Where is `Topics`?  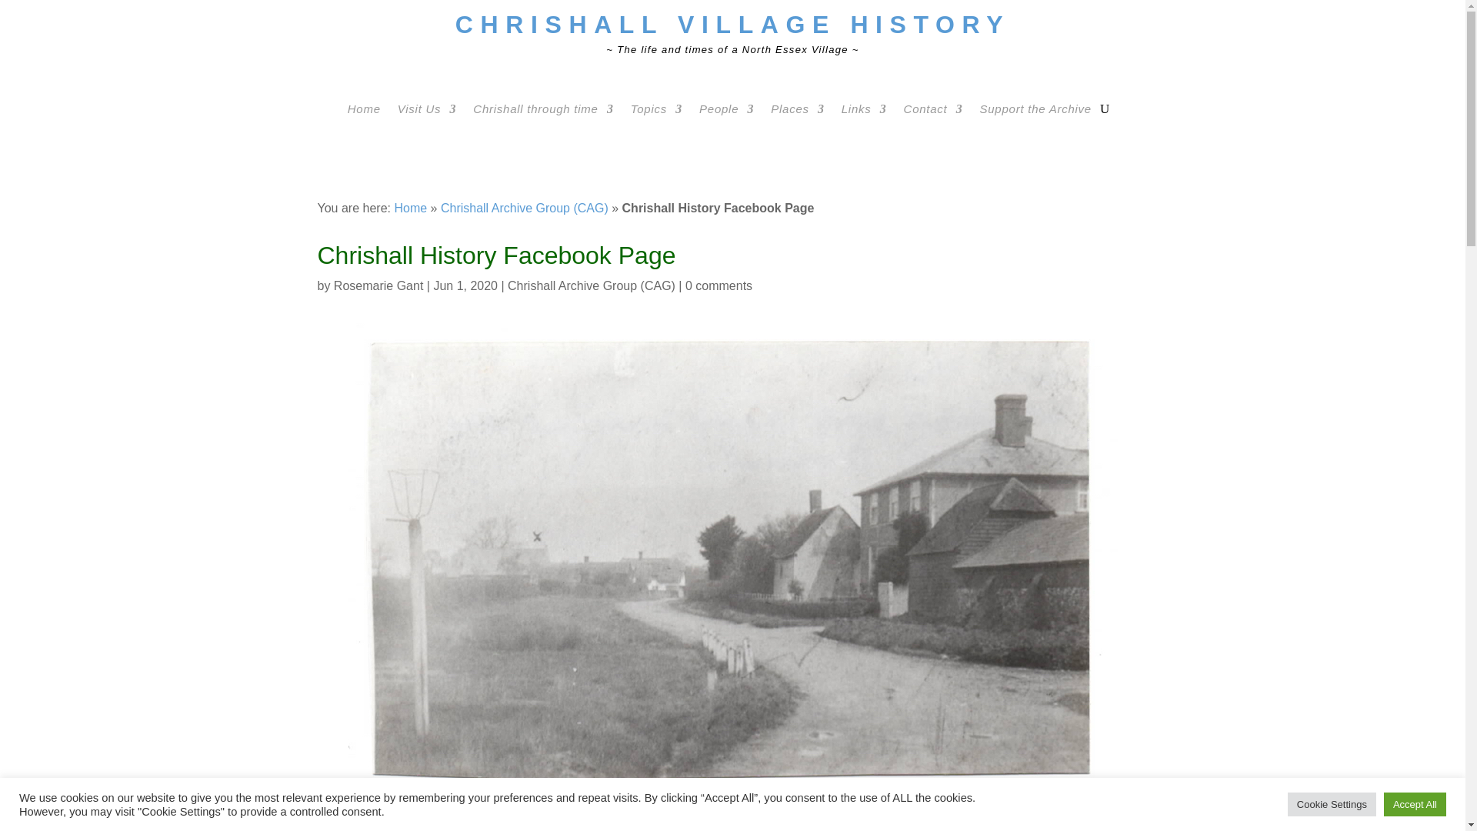 Topics is located at coordinates (656, 111).